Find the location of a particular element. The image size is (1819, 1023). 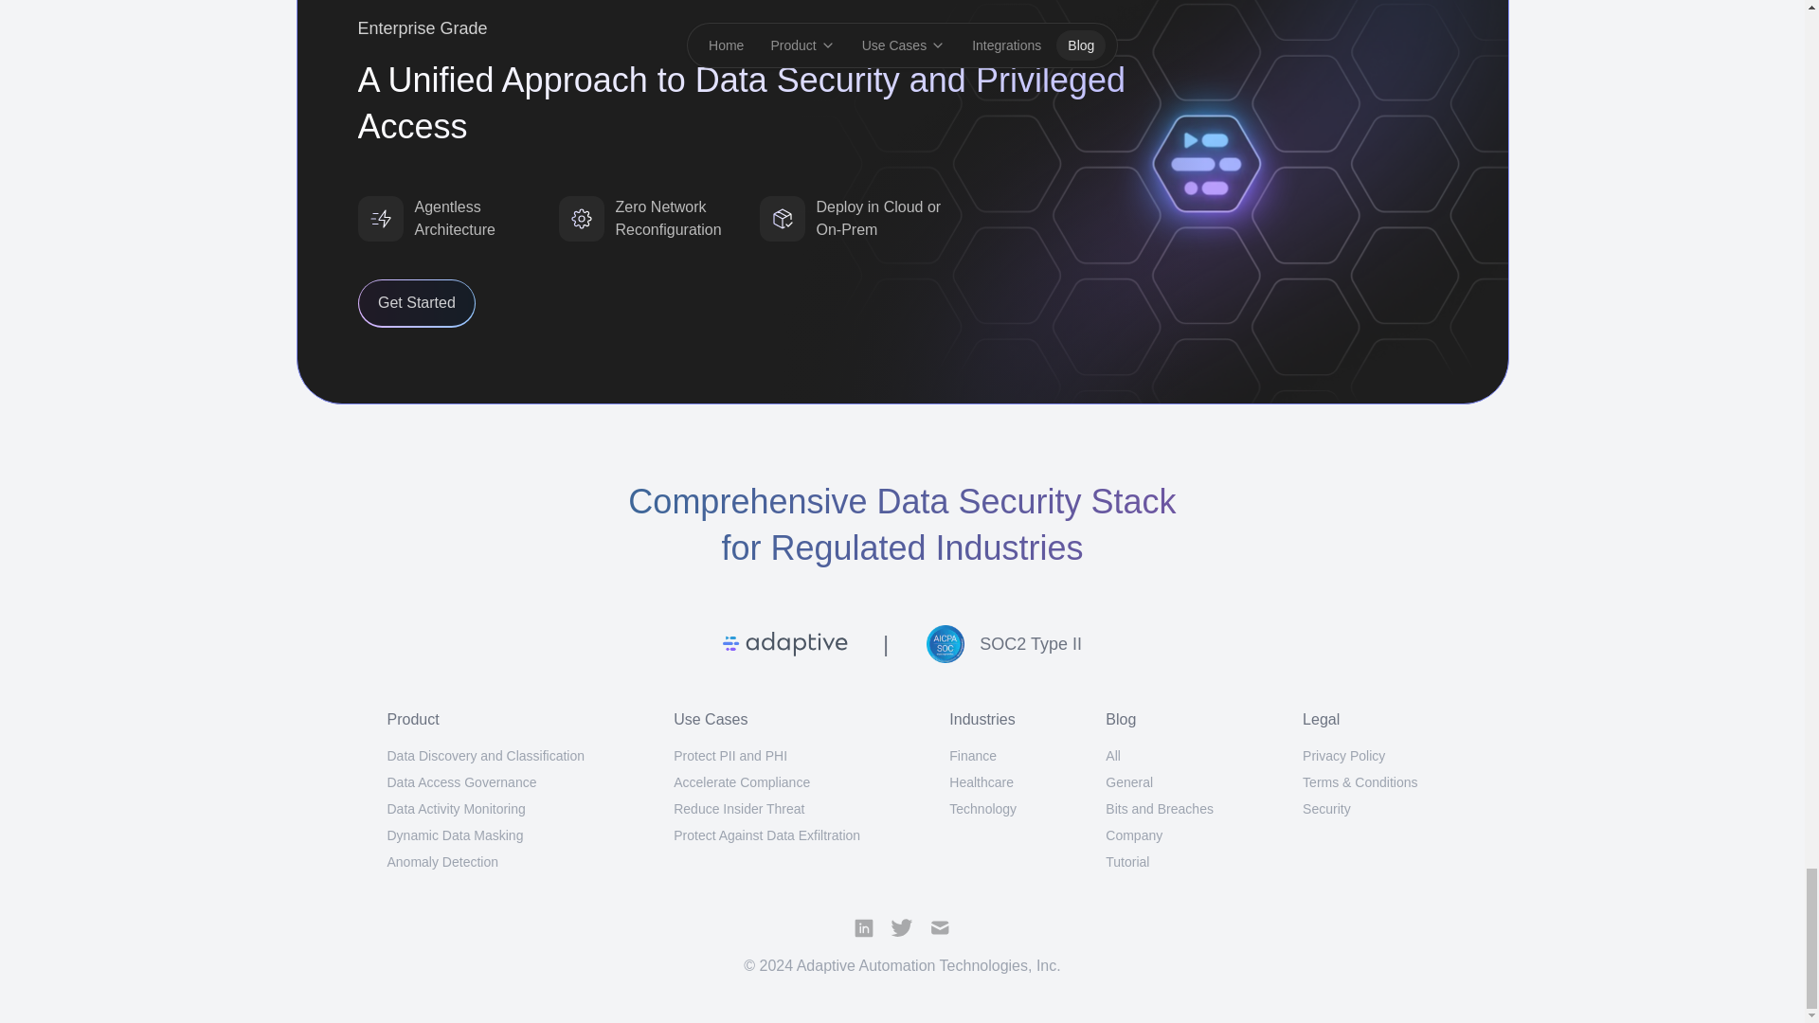

Dynamic Data Masking is located at coordinates (455, 835).